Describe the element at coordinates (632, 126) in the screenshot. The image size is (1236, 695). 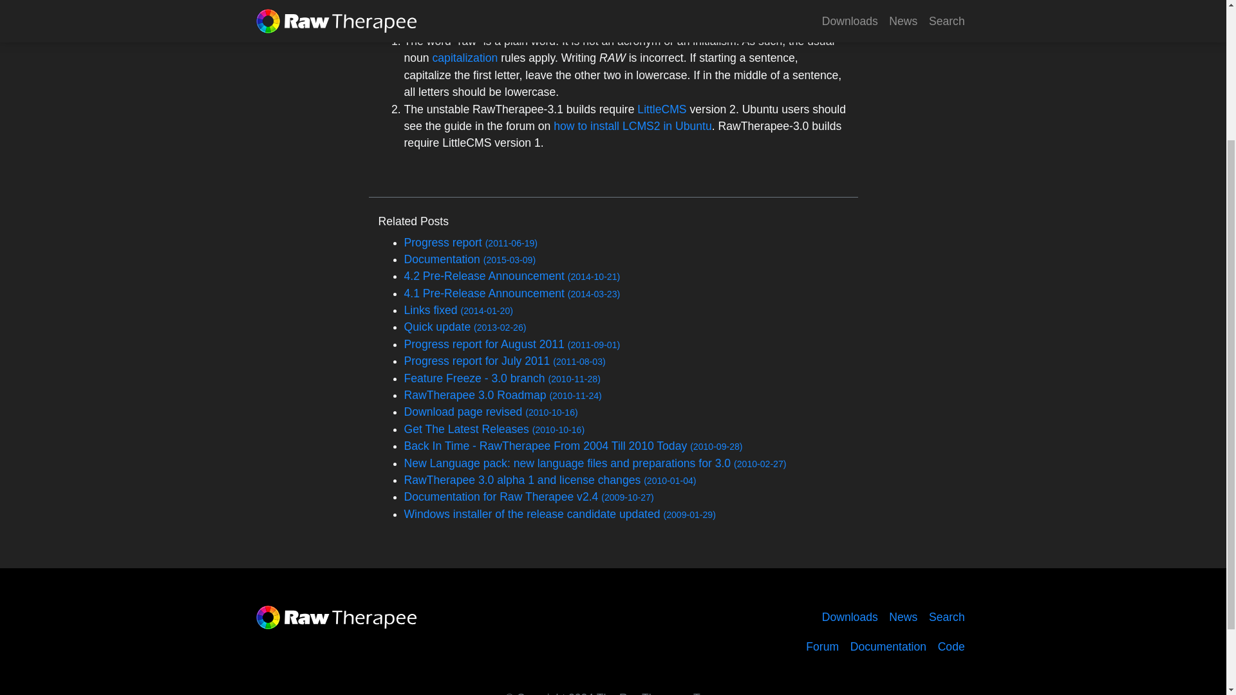
I see `how to install LCMS2 in Ubuntu` at that location.